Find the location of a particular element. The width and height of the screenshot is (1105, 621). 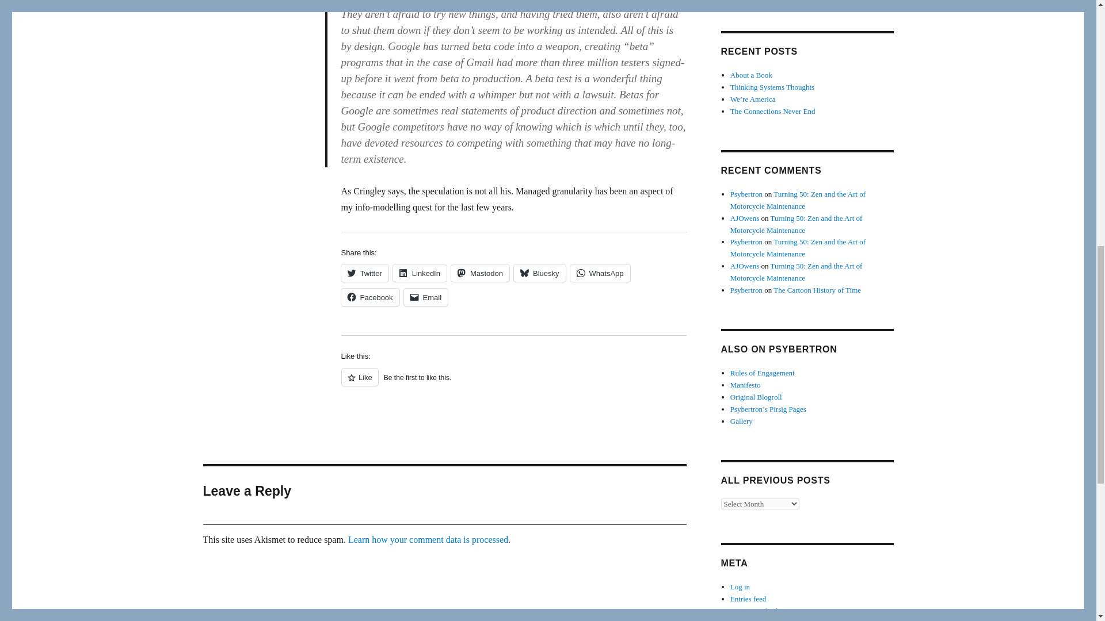

Turning 50: Zen and the Art of Motorcycle Maintenance is located at coordinates (798, 200).